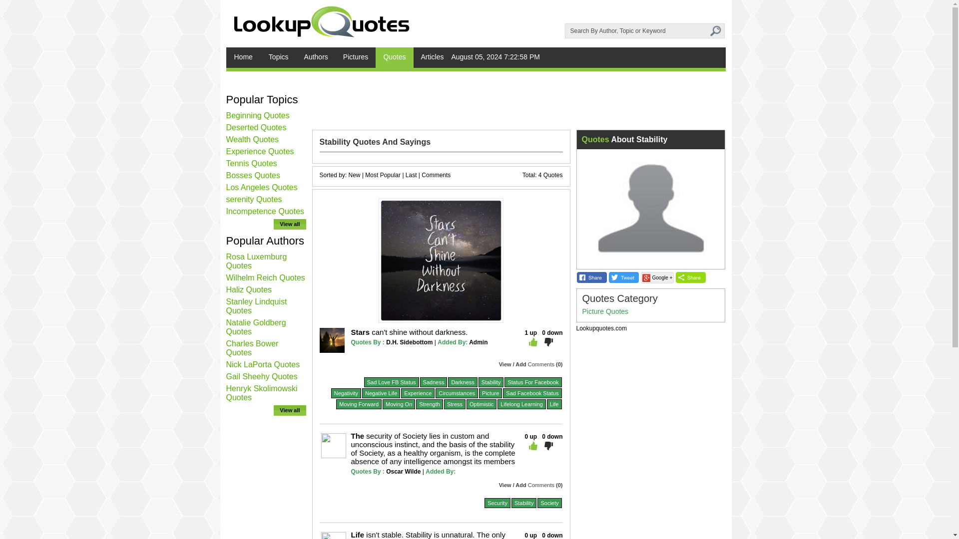 The width and height of the screenshot is (959, 539). Describe the element at coordinates (395, 58) in the screenshot. I see `Quotes` at that location.